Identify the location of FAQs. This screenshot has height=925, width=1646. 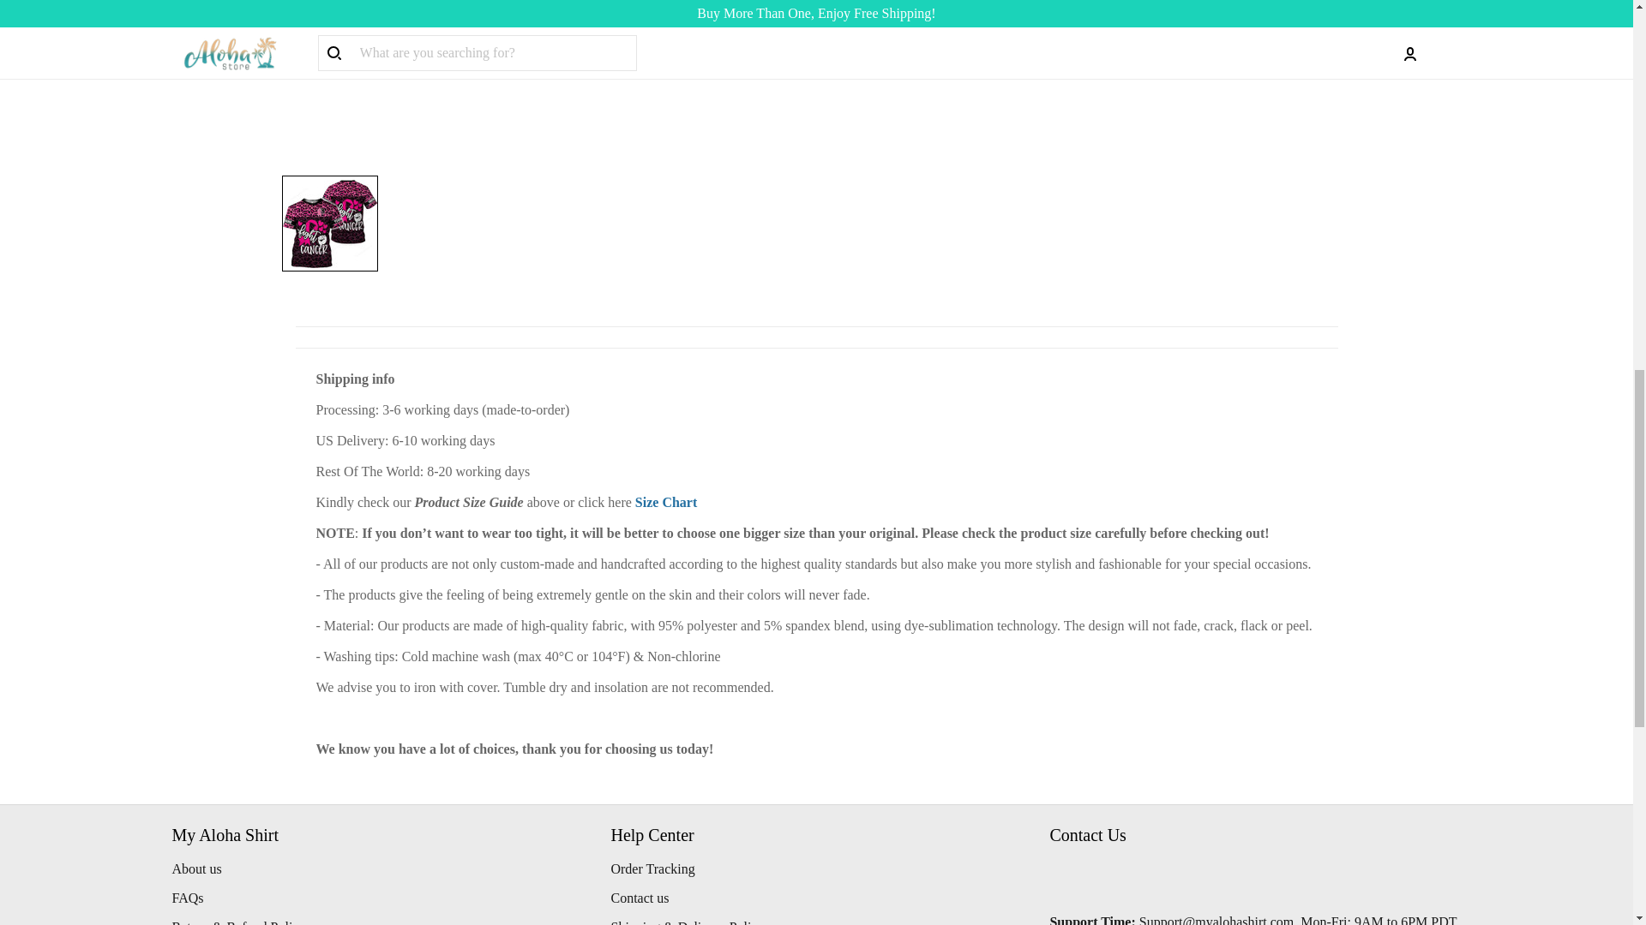
(187, 898).